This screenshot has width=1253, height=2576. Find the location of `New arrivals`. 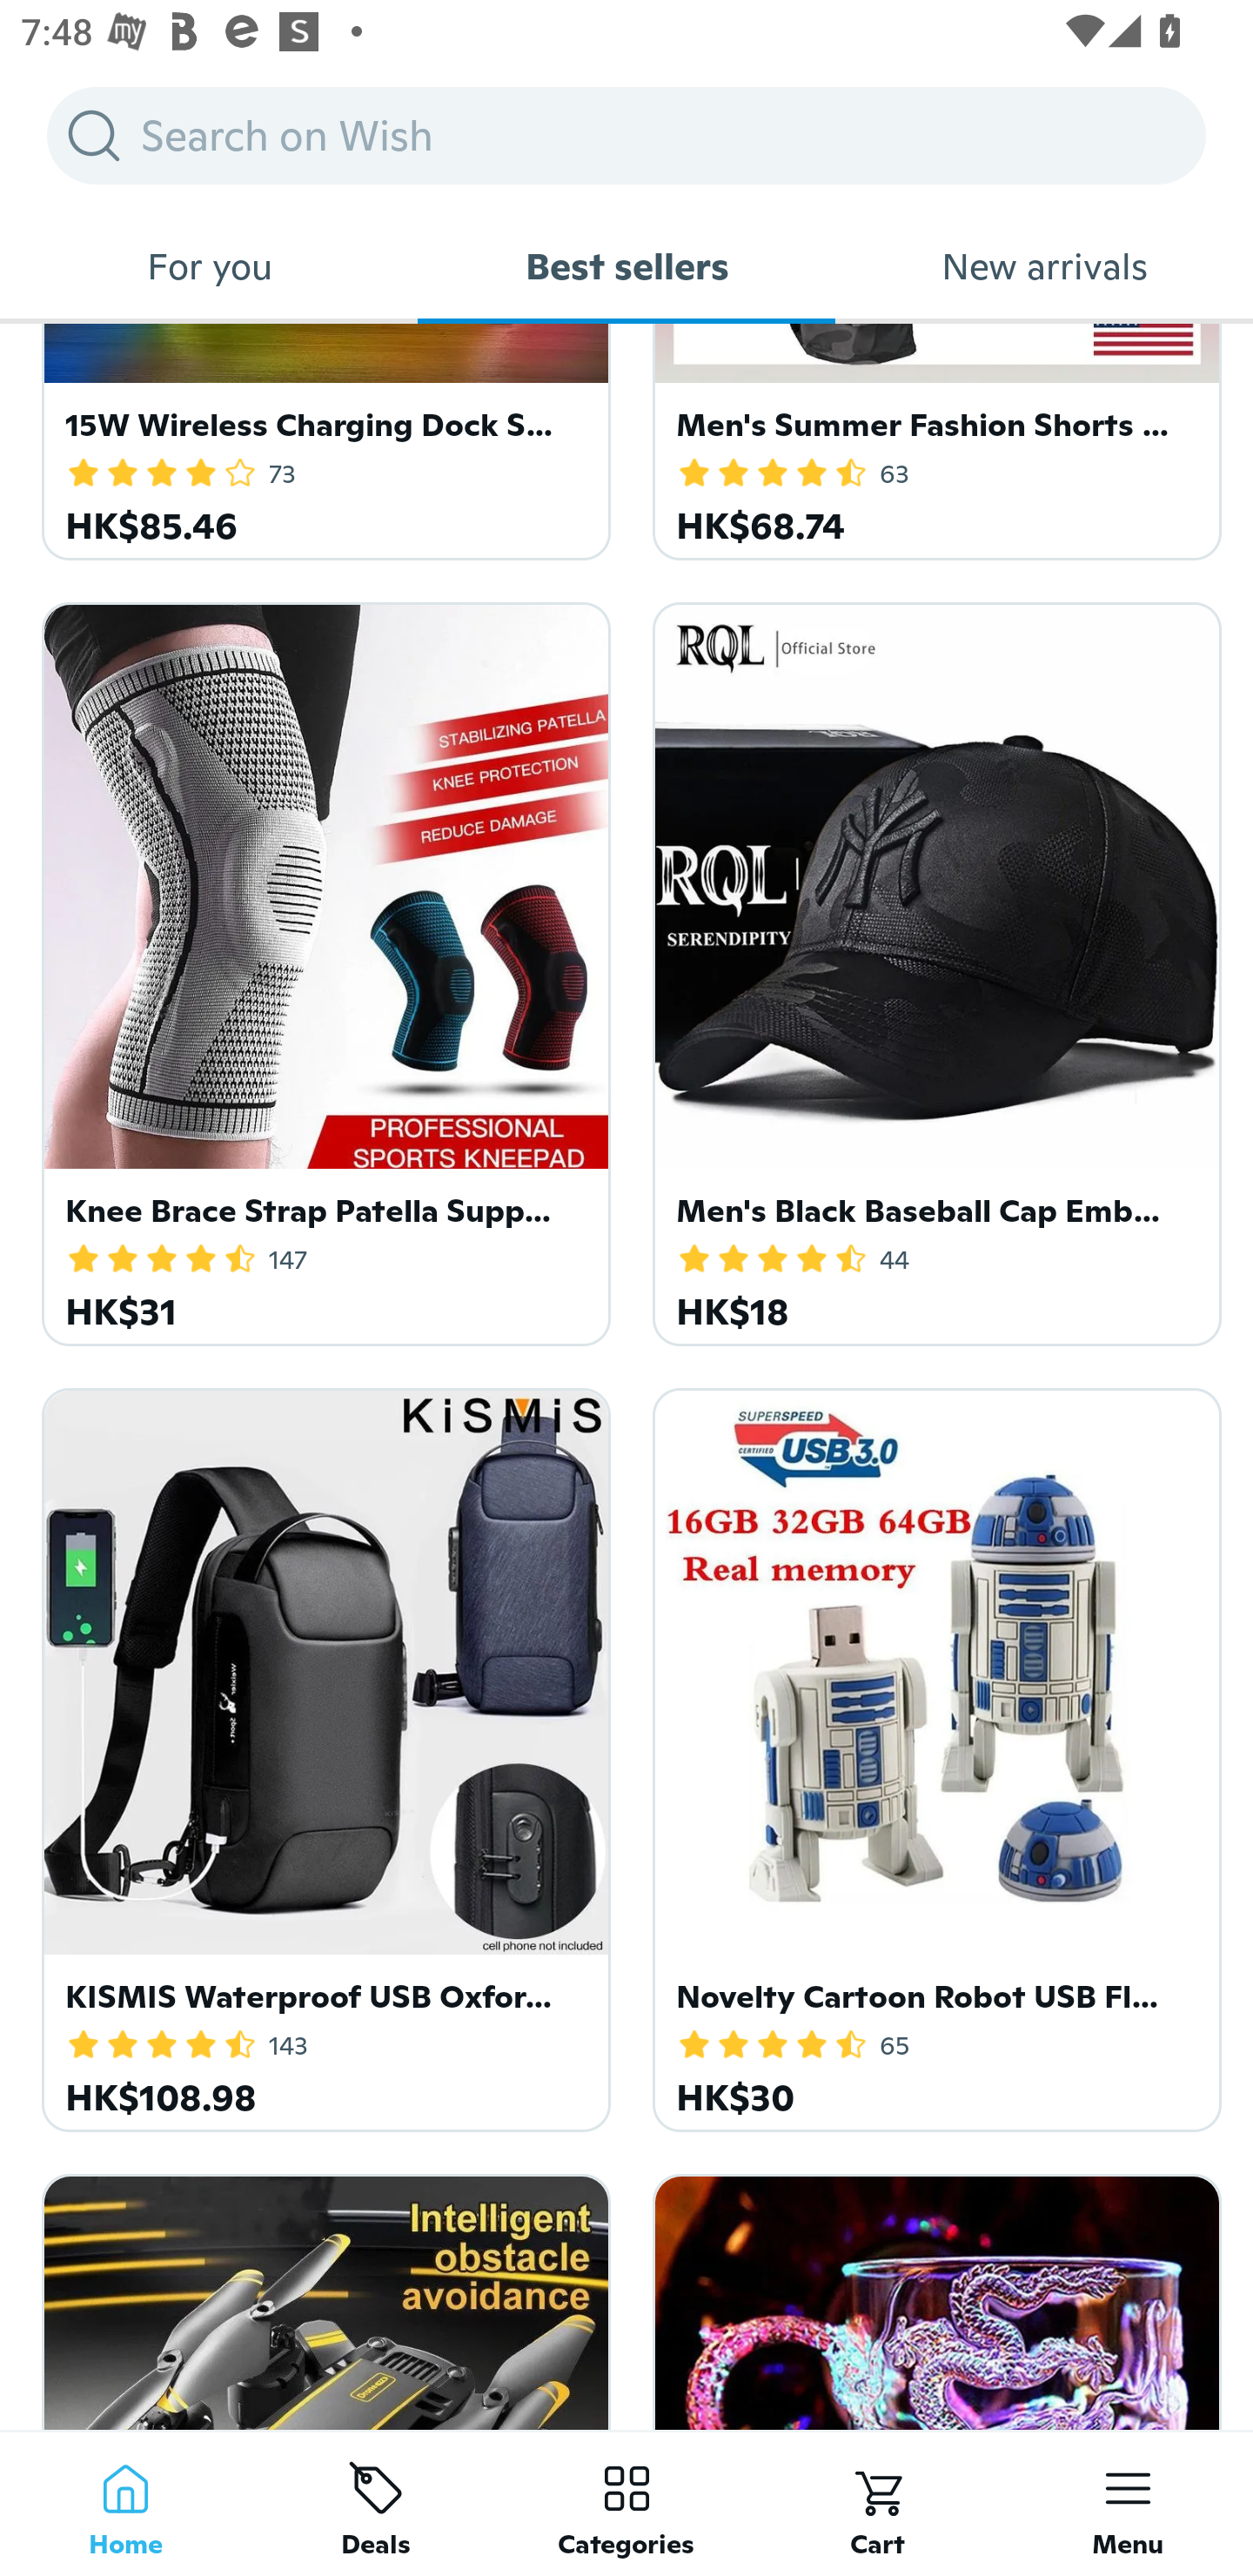

New arrivals is located at coordinates (1044, 266).